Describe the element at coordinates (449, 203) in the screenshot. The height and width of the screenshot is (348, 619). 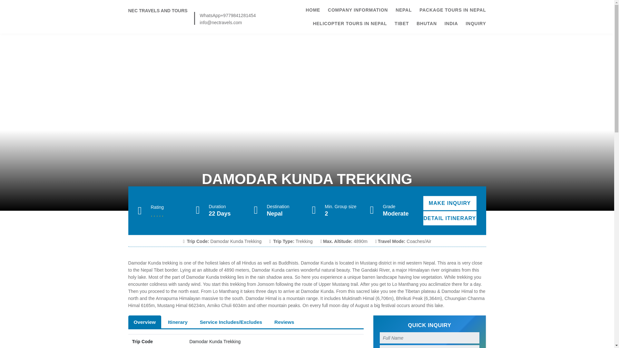
I see `MAKE INQUIRY` at that location.